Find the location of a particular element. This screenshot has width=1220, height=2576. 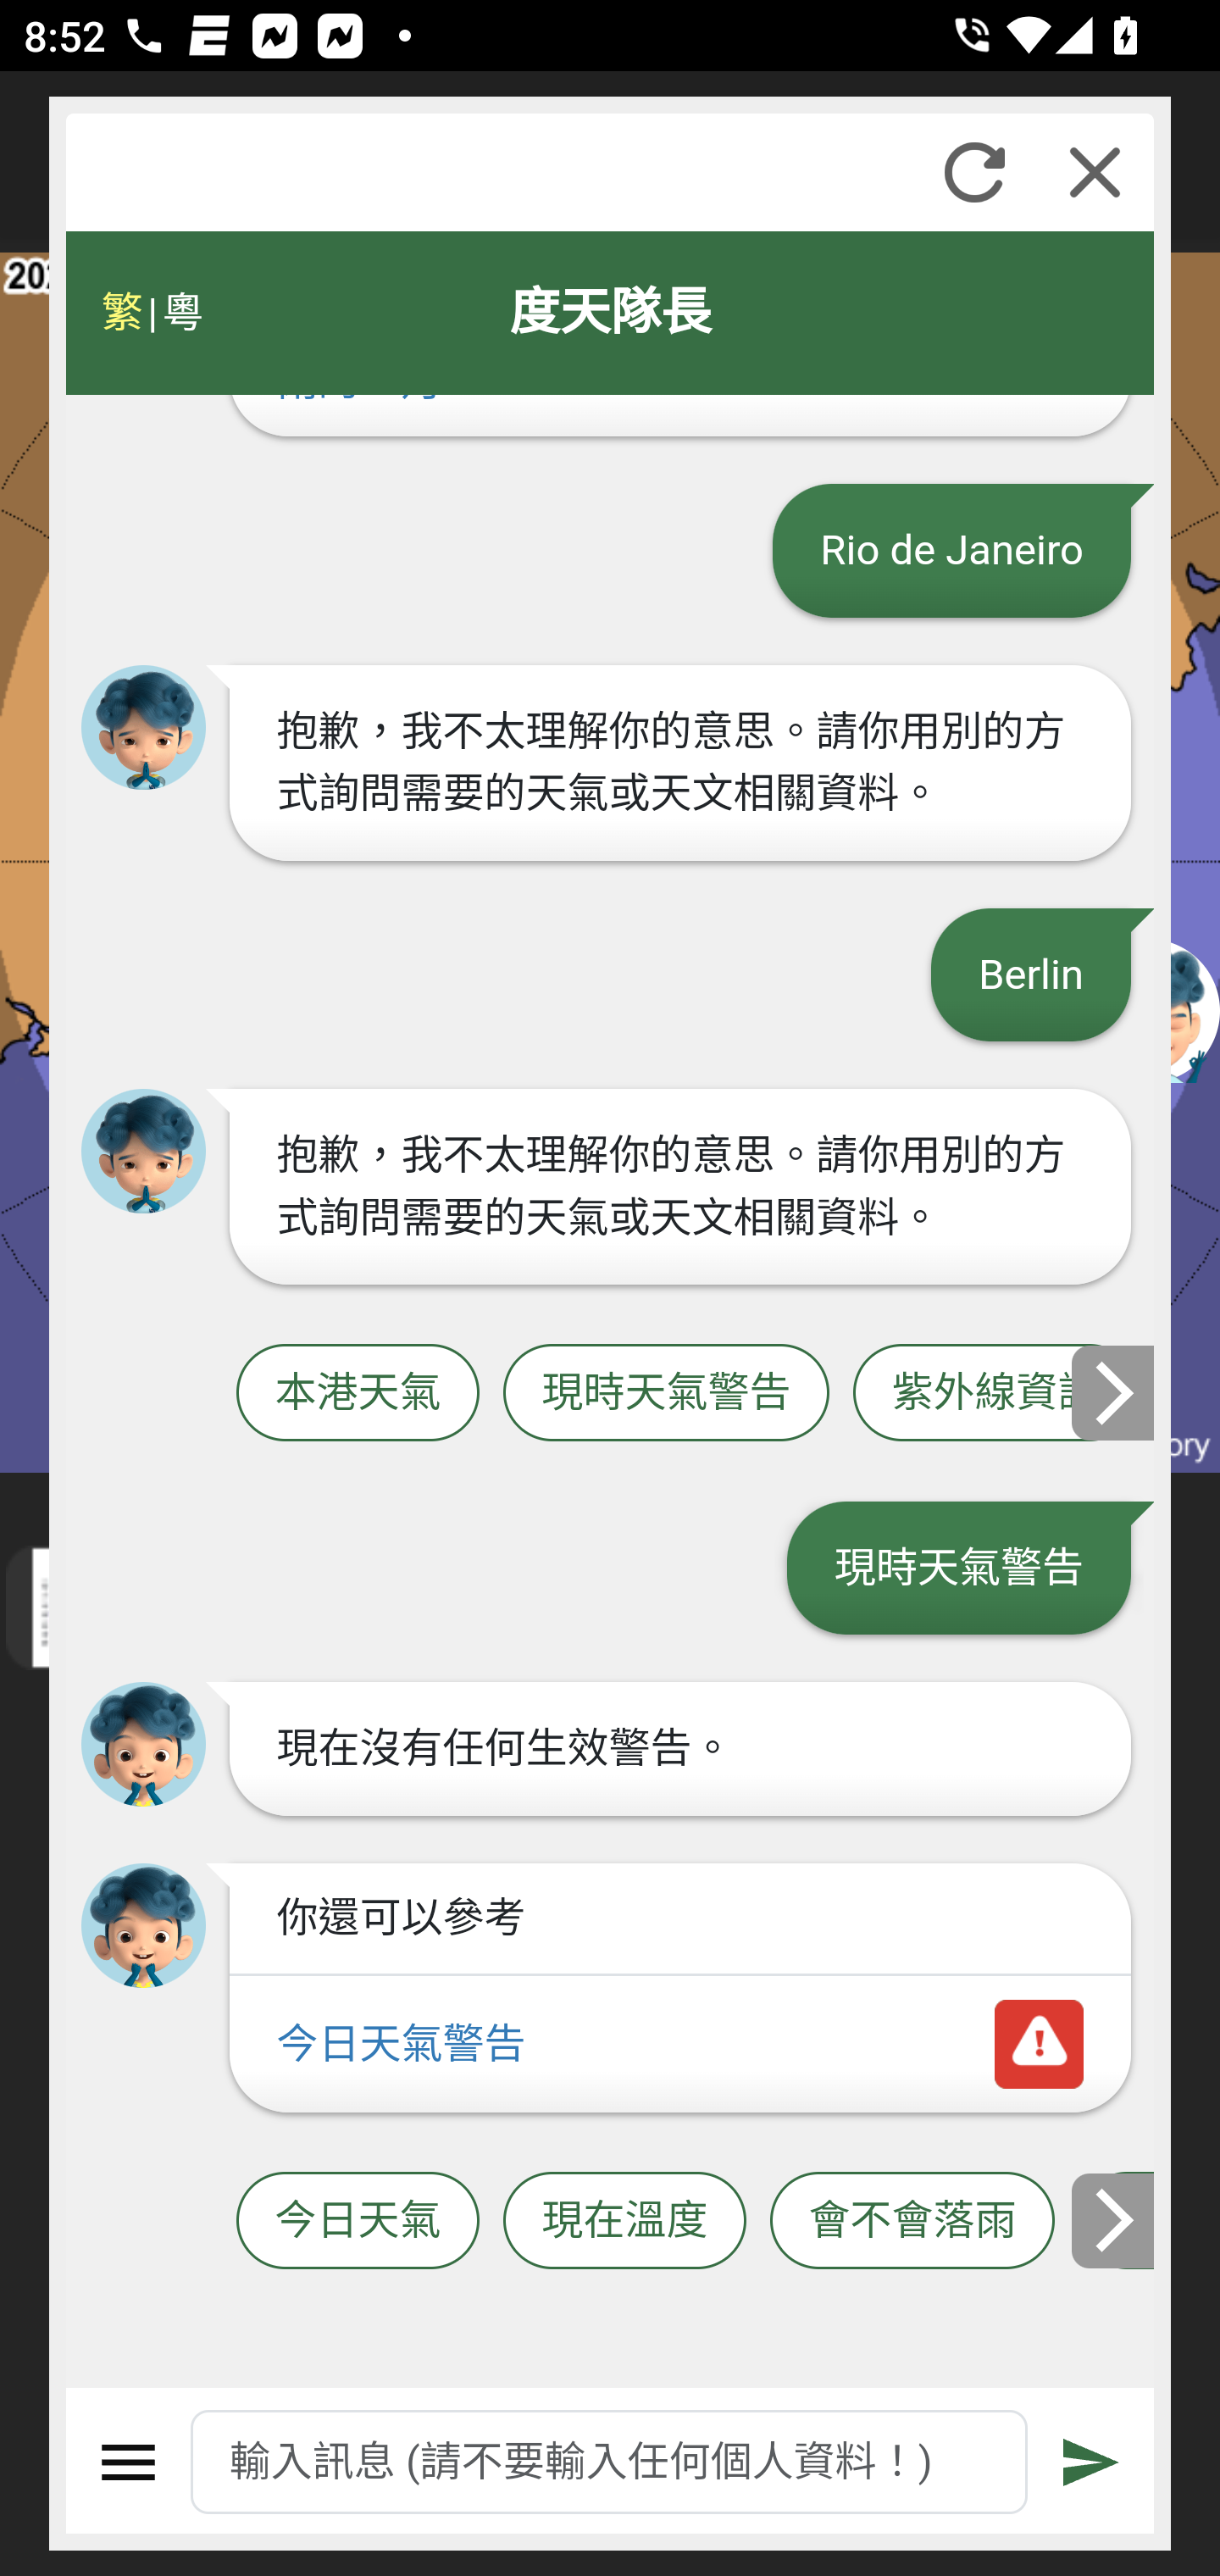

下一張 is located at coordinates (1114, 2220).